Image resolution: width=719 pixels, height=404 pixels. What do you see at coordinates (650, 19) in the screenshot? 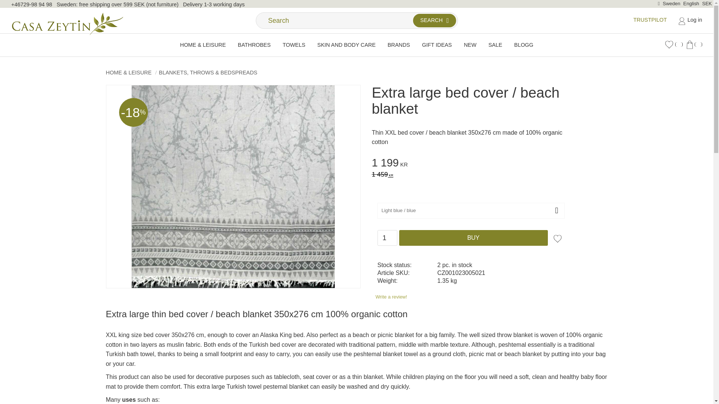
I see `TRUSTPILOT` at bounding box center [650, 19].